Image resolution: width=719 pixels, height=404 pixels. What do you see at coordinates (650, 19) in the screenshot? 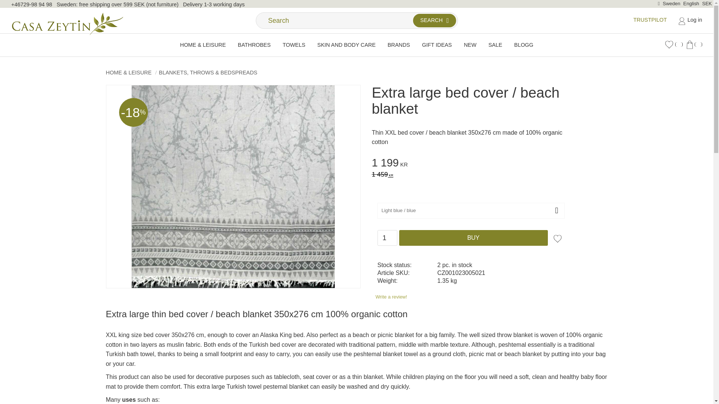
I see `TRUSTPILOT` at bounding box center [650, 19].